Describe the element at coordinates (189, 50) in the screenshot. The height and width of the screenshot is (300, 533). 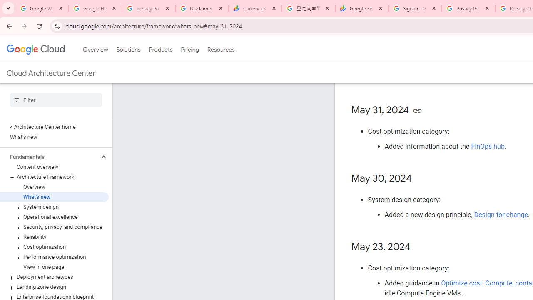
I see `Pricing` at that location.